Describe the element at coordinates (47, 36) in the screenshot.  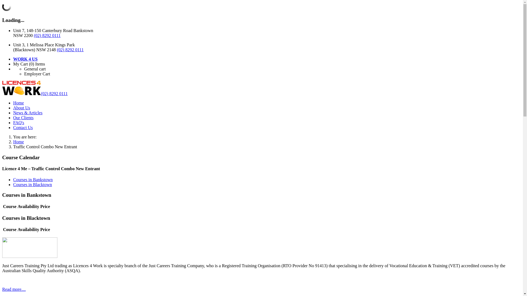
I see `(02) 8292 0111` at that location.